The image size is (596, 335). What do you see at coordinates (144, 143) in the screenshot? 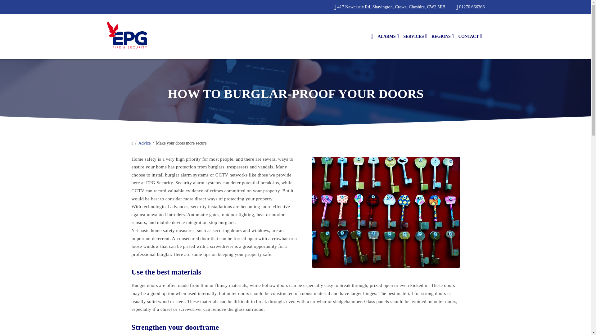
I see `Advice` at bounding box center [144, 143].